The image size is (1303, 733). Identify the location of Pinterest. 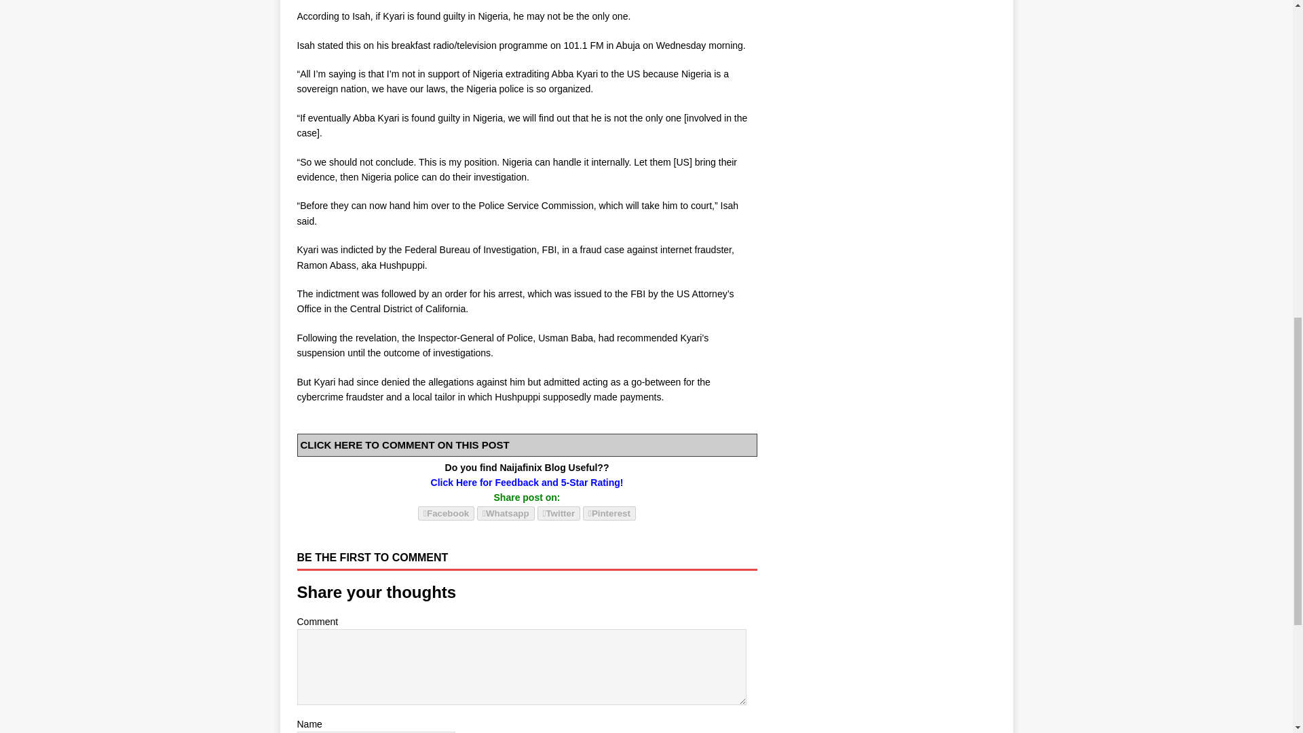
(609, 513).